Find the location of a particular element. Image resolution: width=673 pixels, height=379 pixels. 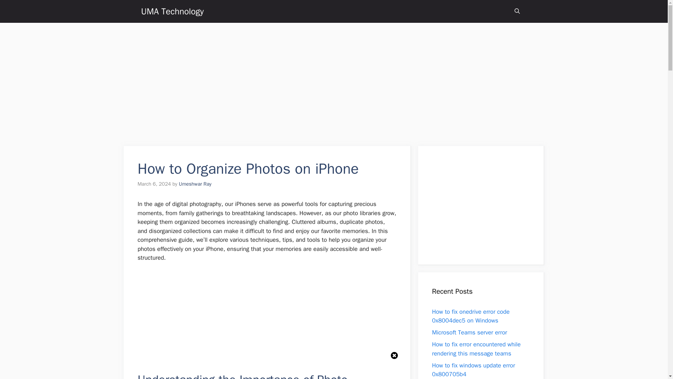

Advertisement is located at coordinates (266, 320).